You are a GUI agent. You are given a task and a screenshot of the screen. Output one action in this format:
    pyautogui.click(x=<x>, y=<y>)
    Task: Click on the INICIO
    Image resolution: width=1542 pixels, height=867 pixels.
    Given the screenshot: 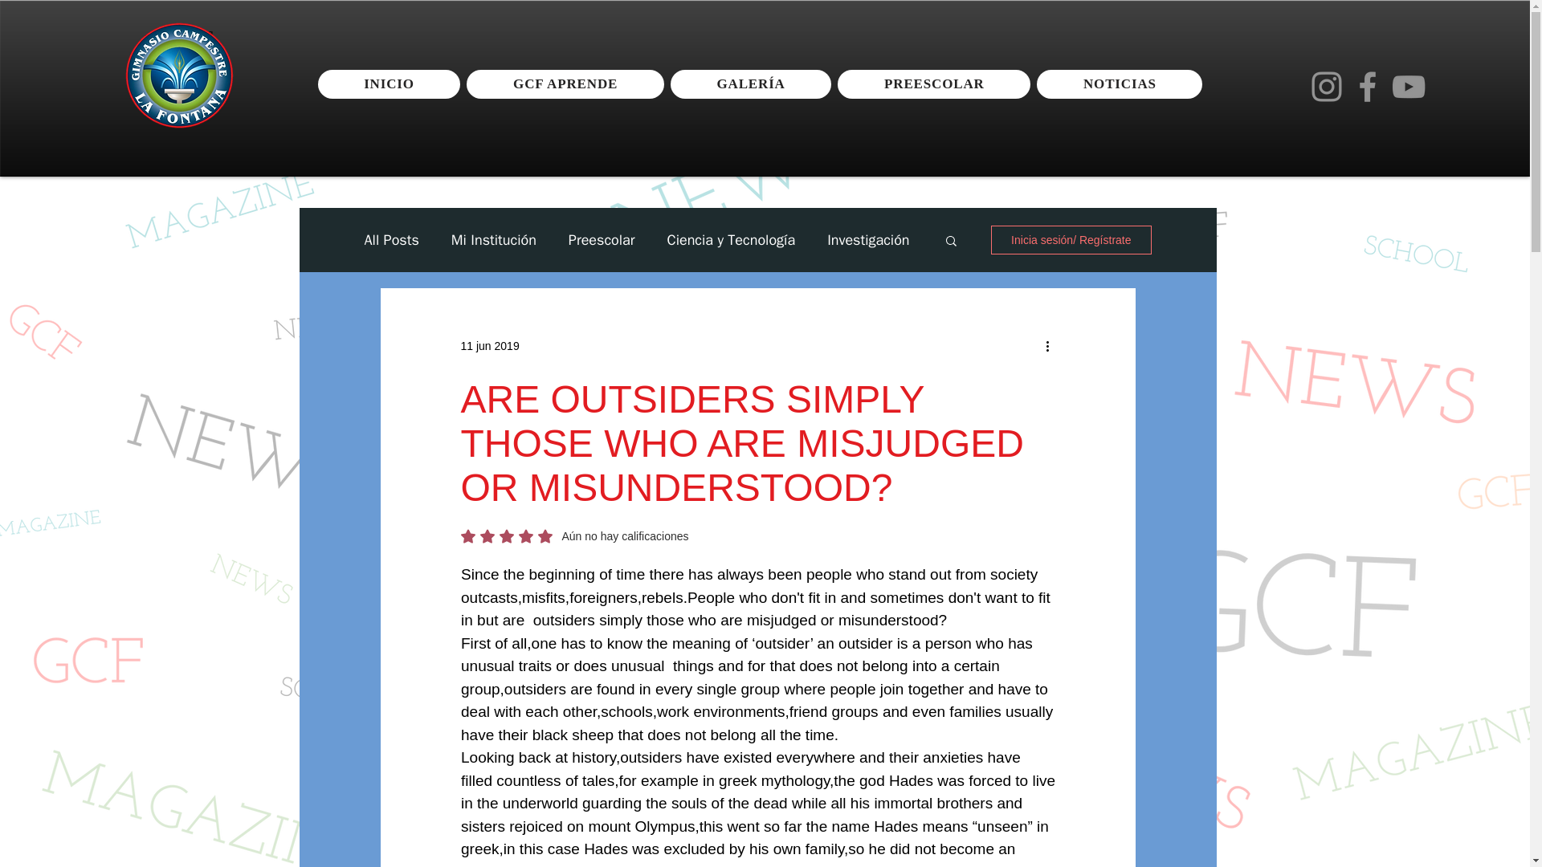 What is the action you would take?
    pyautogui.click(x=389, y=84)
    